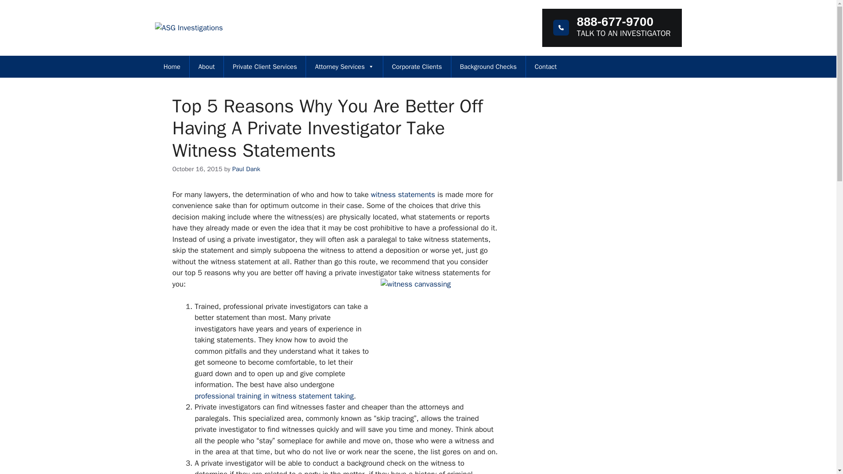  What do you see at coordinates (171, 67) in the screenshot?
I see `Home` at bounding box center [171, 67].